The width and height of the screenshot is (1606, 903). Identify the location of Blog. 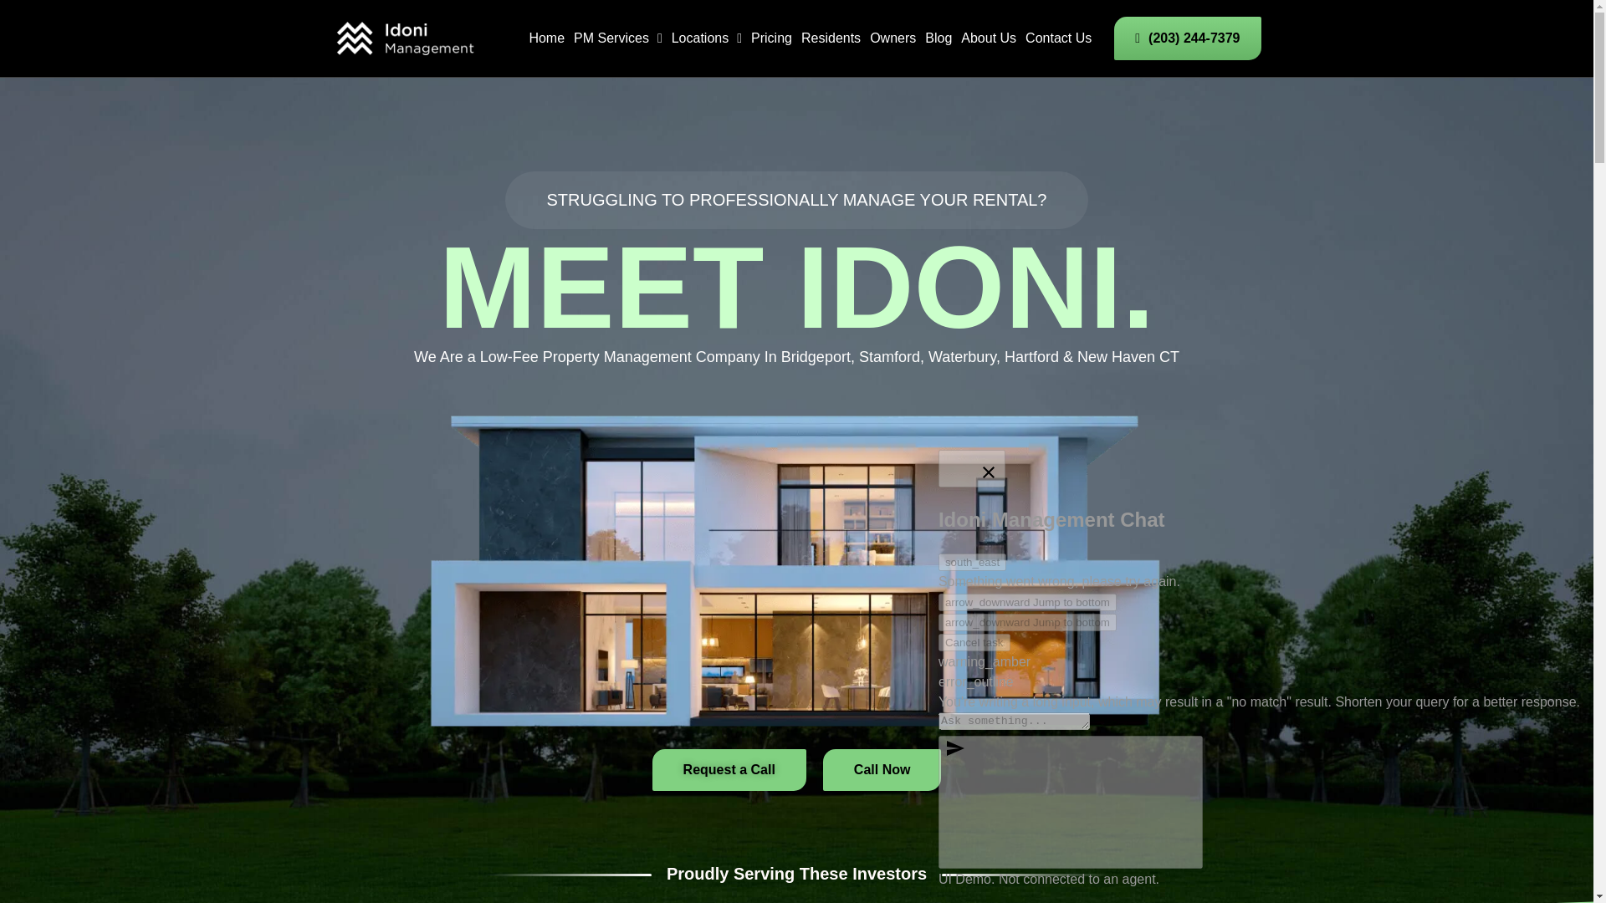
(939, 38).